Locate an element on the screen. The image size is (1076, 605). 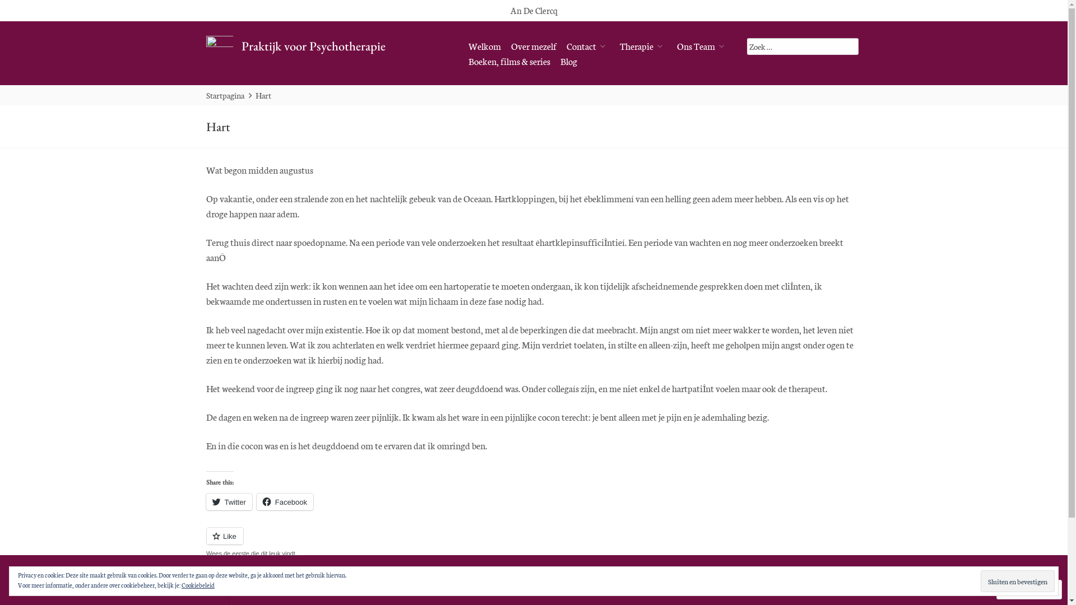
Zoek op: is located at coordinates (803, 46).